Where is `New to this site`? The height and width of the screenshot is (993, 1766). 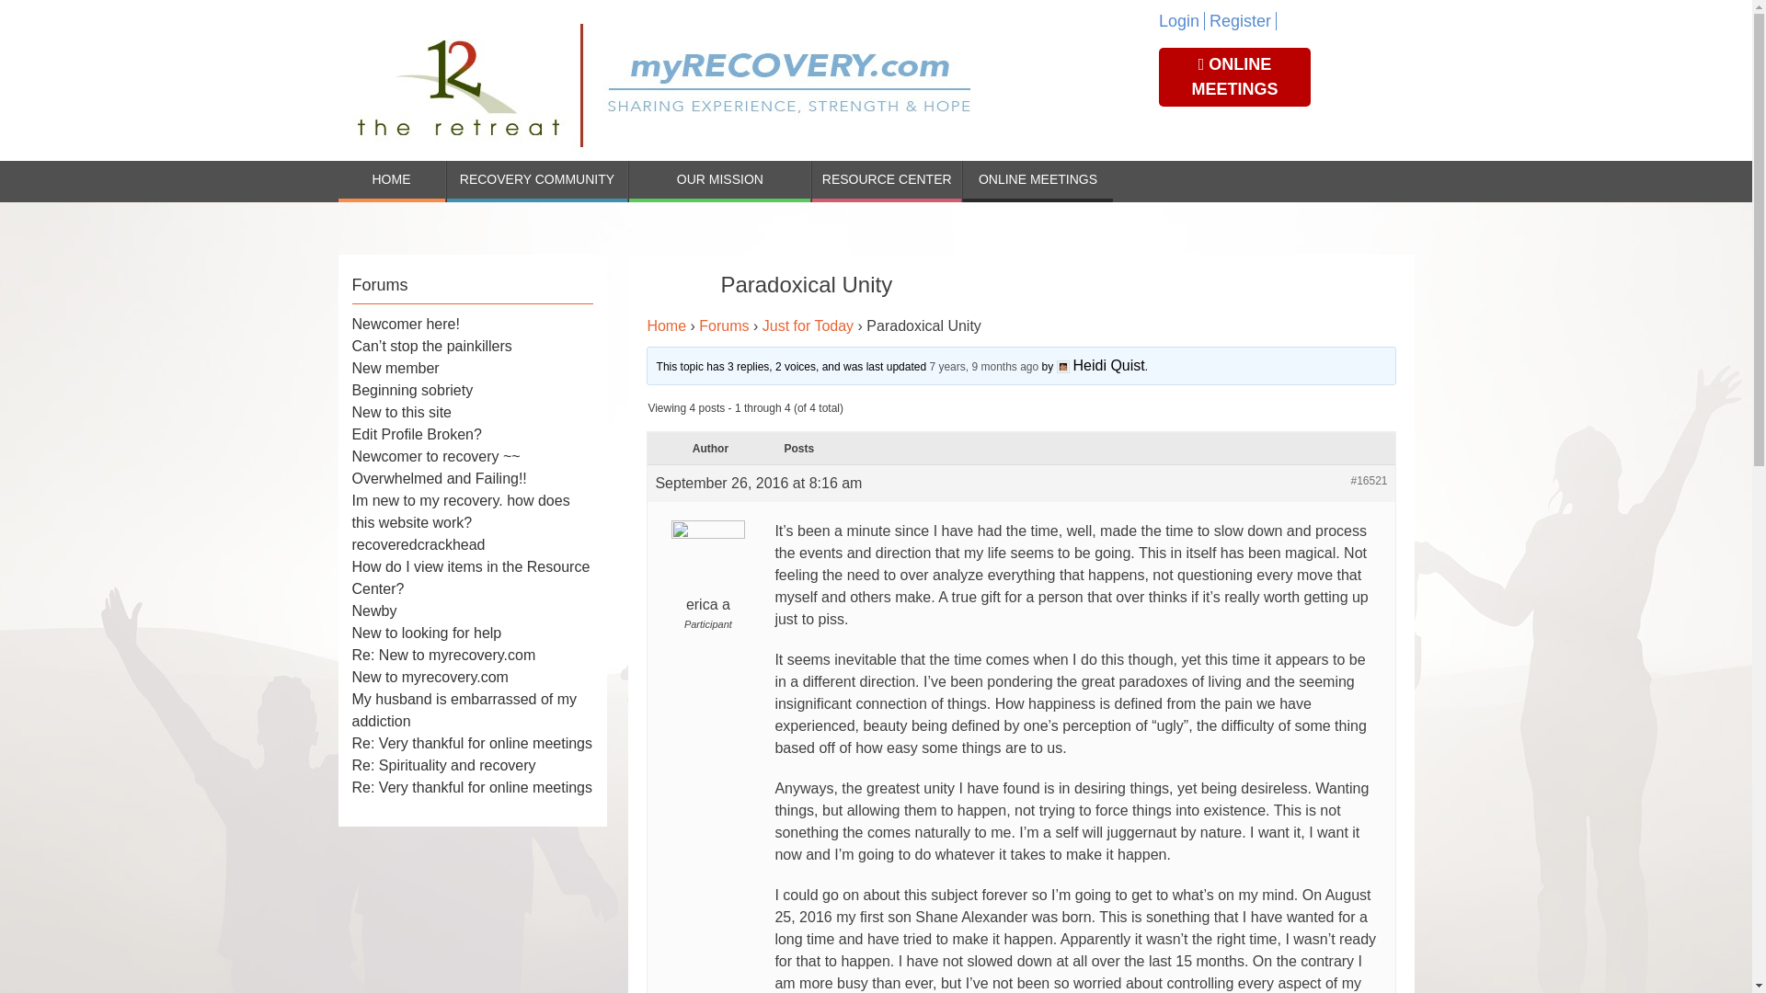
New to this site is located at coordinates (401, 412).